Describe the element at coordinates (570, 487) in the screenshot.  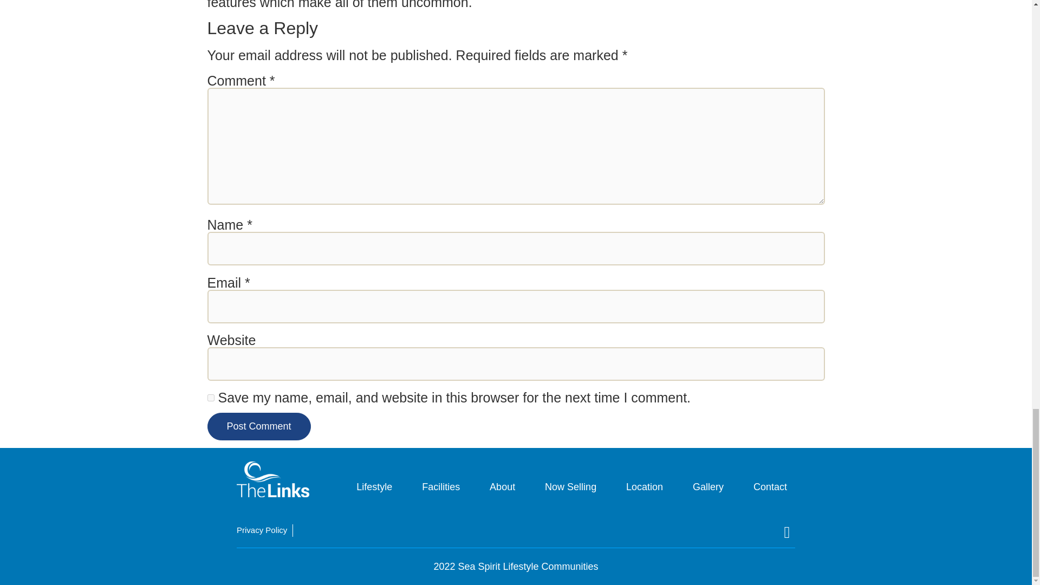
I see `Now Selling` at that location.